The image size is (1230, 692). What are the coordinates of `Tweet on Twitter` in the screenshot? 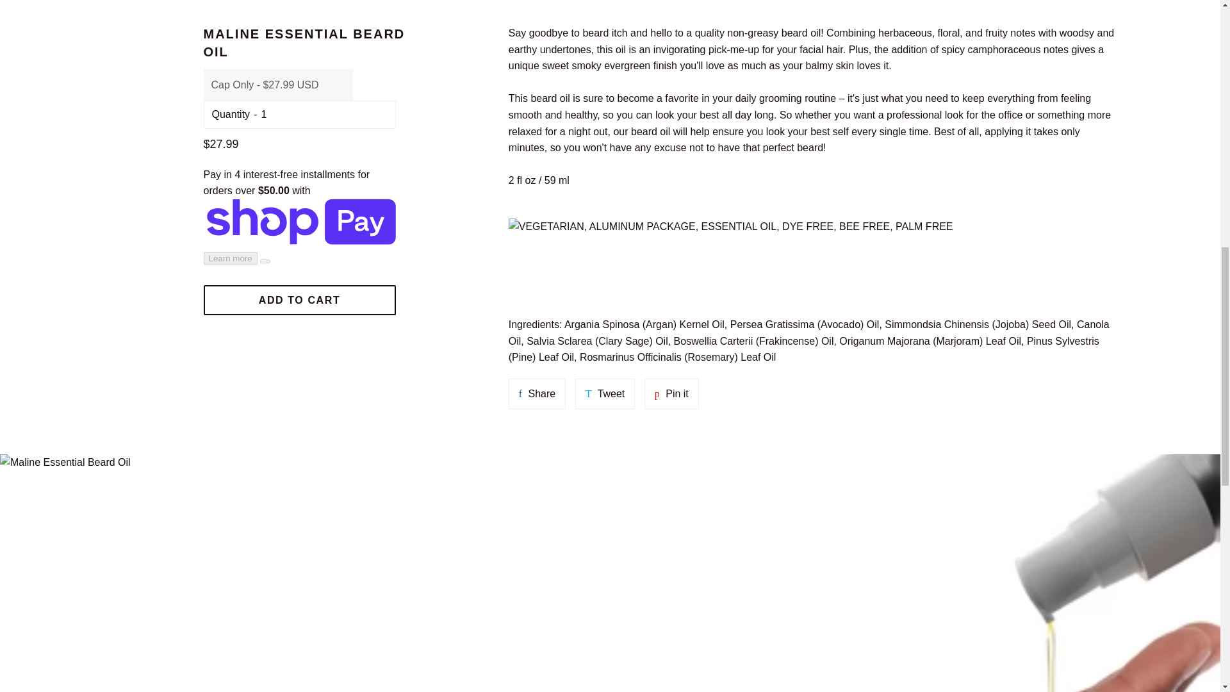 It's located at (300, 300).